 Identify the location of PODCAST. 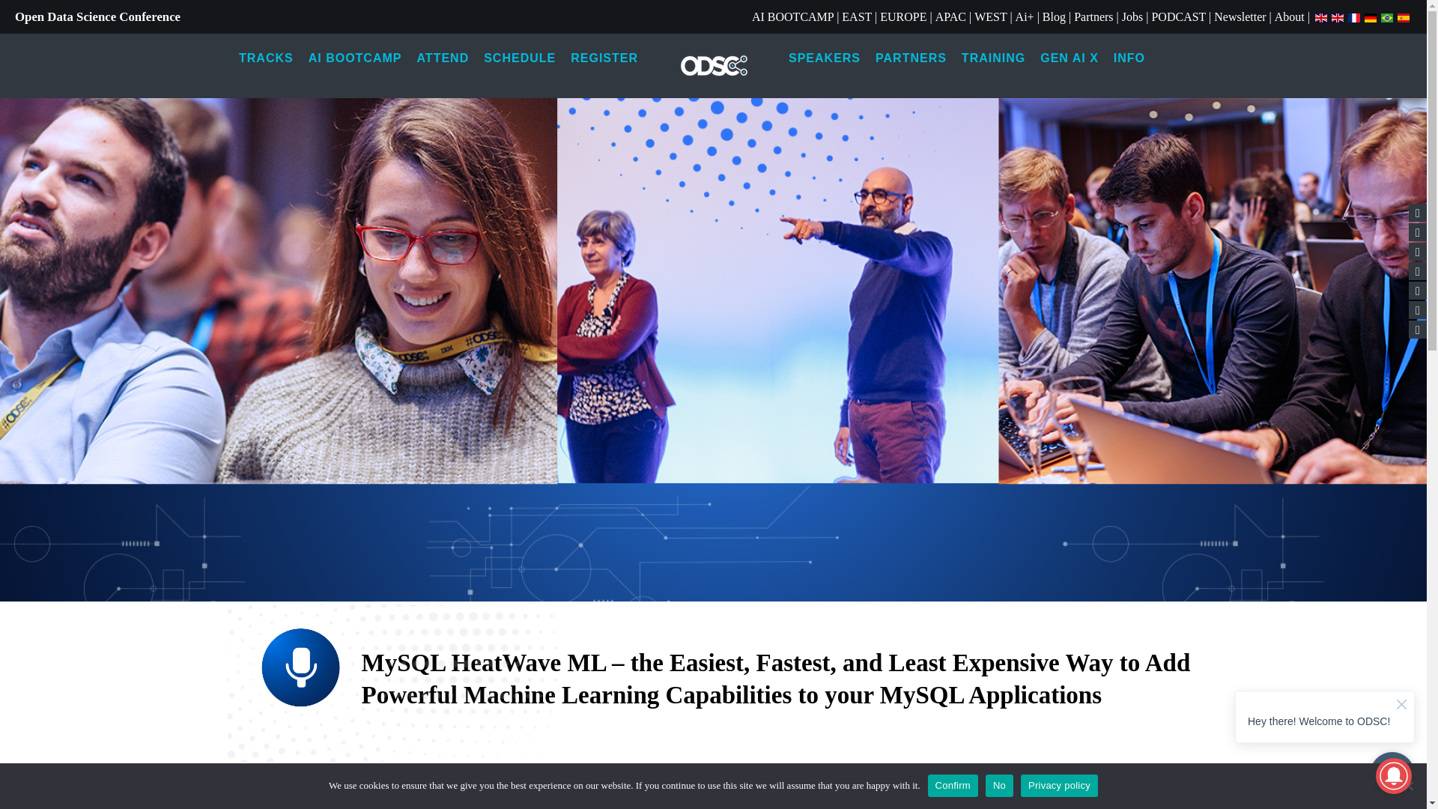
(1179, 16).